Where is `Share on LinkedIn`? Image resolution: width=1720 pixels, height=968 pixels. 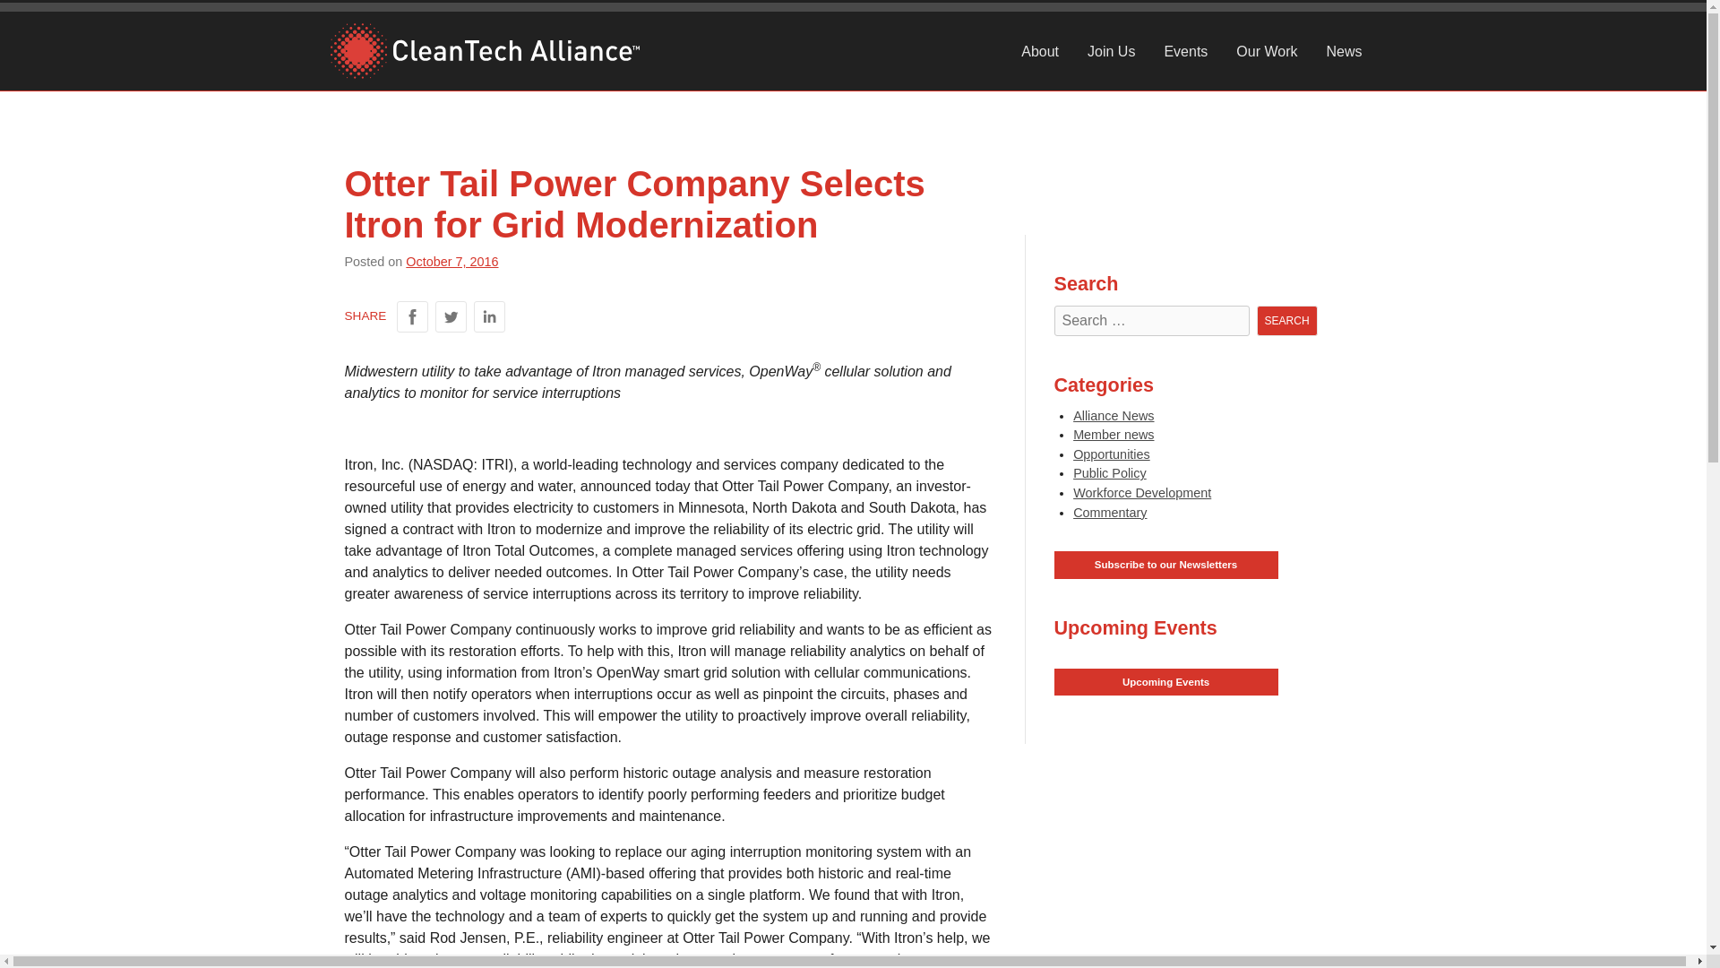 Share on LinkedIn is located at coordinates (489, 316).